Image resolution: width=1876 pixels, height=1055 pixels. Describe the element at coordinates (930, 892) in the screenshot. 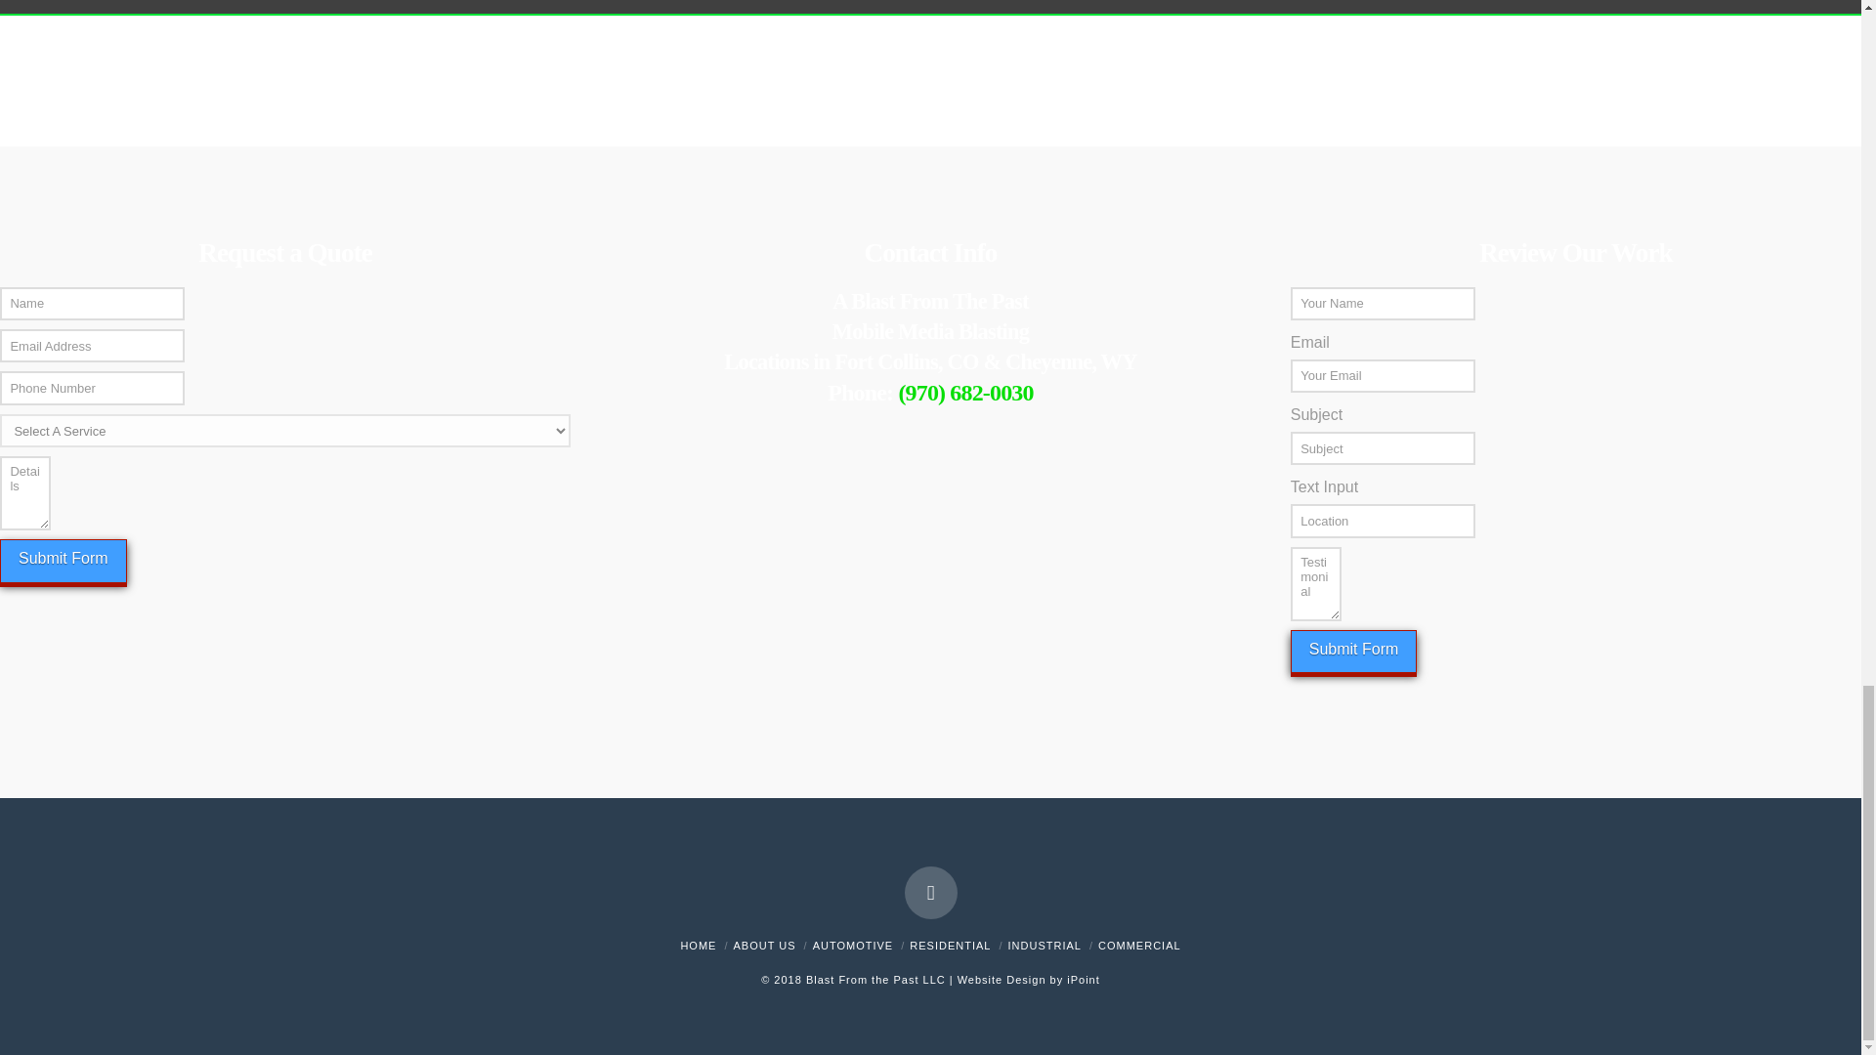

I see `YouTube` at that location.